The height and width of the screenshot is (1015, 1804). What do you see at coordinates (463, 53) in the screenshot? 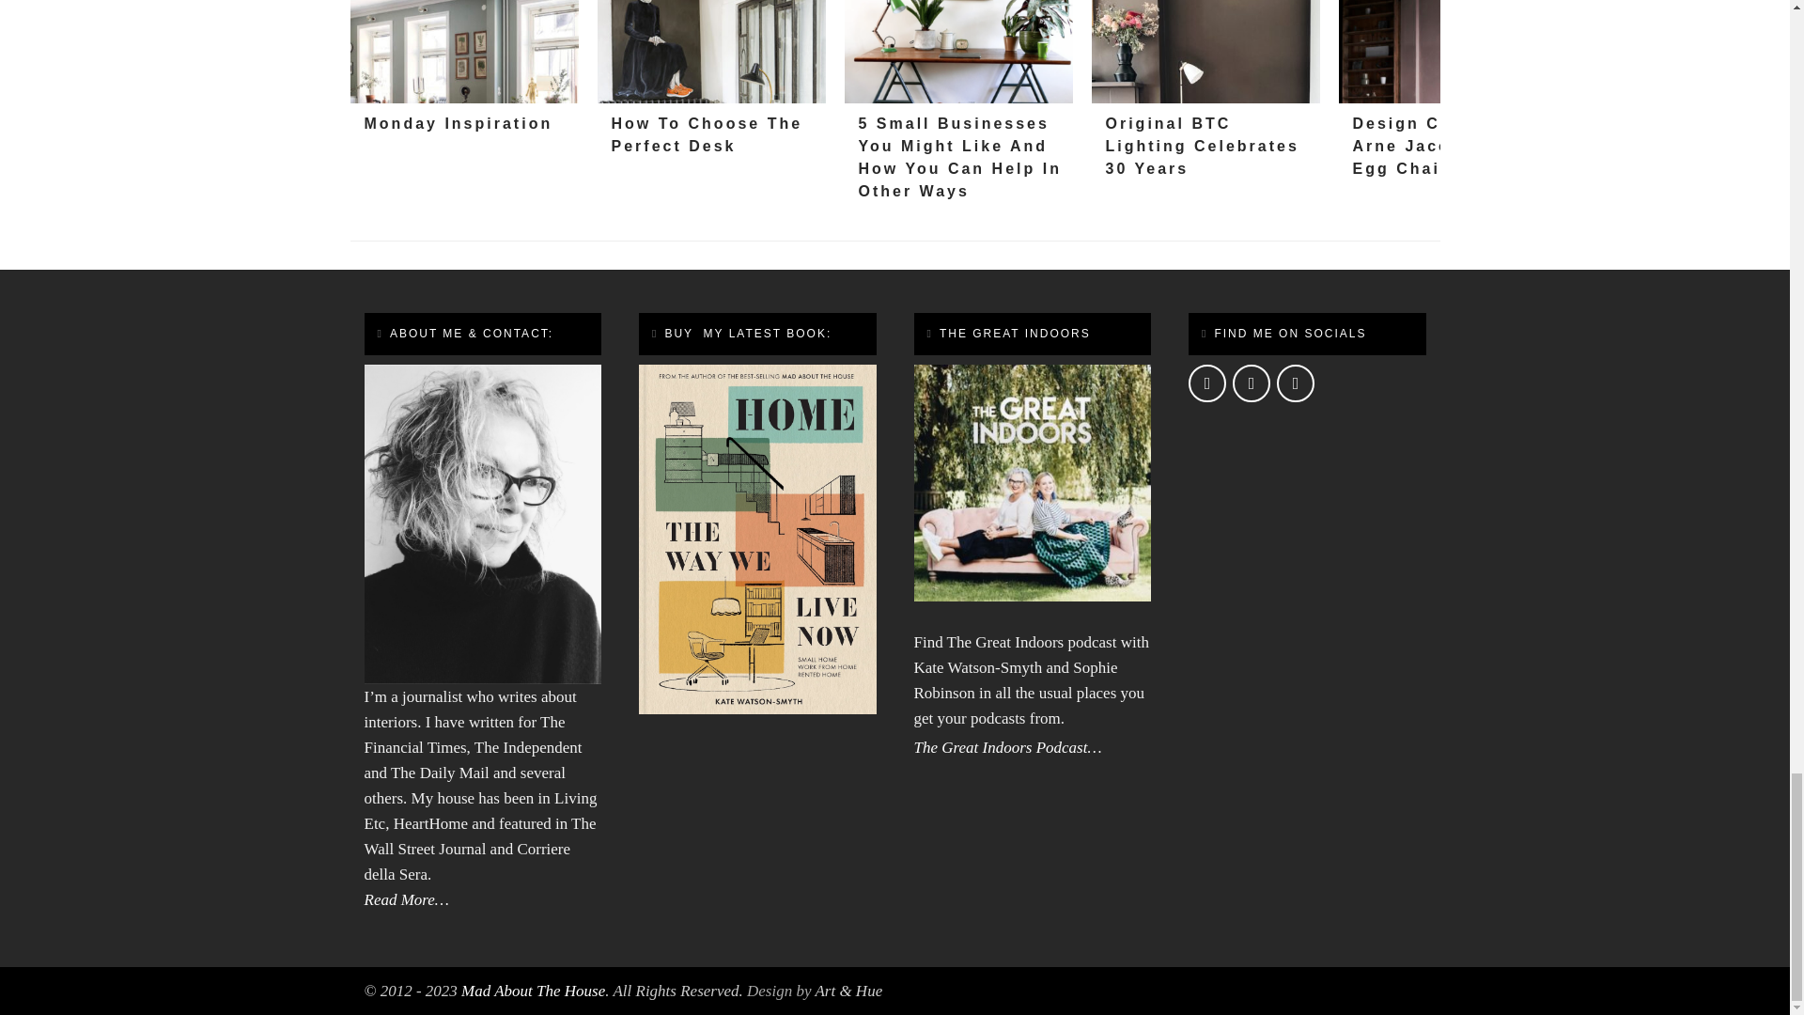
I see `Monday Inspiration` at bounding box center [463, 53].